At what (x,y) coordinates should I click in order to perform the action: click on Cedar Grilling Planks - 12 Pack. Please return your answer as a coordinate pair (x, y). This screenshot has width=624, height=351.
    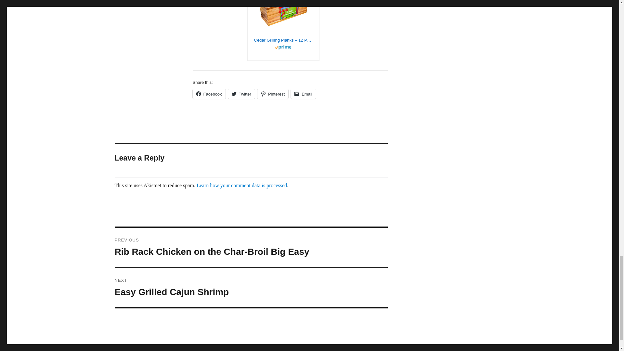
    Looking at the image, I should click on (283, 40).